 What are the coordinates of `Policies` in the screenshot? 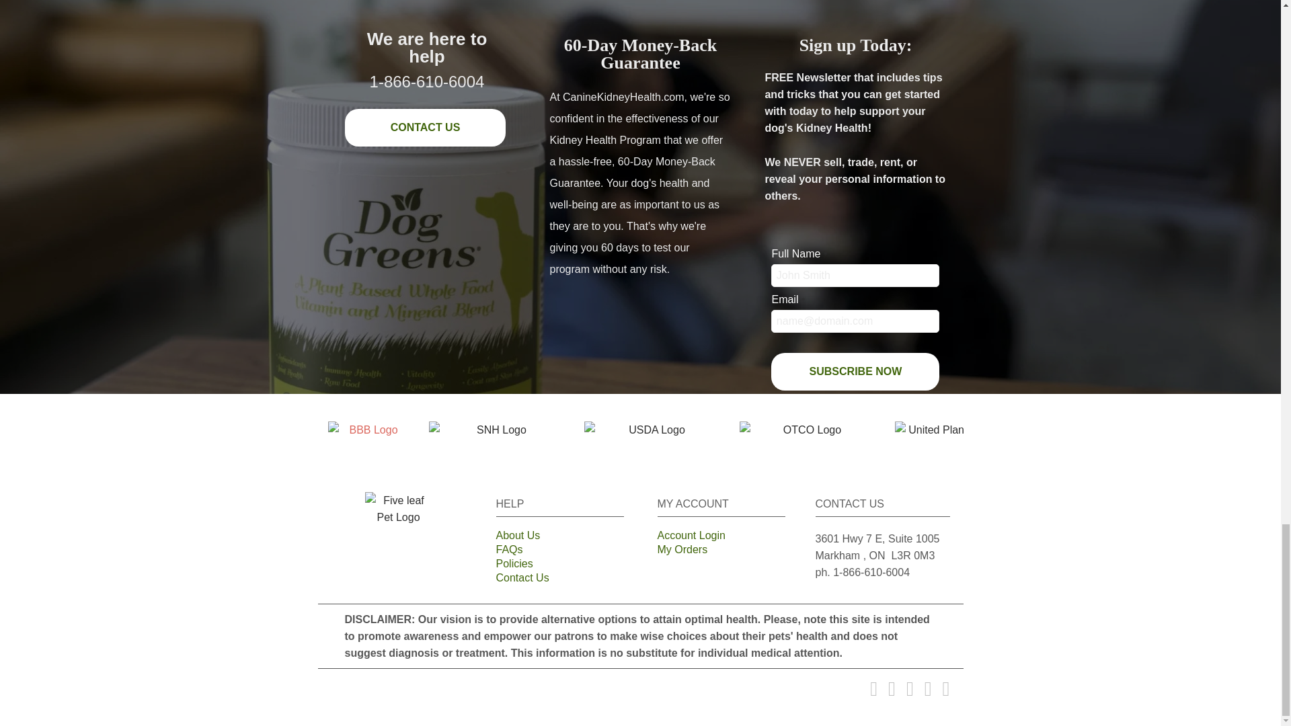 It's located at (559, 565).